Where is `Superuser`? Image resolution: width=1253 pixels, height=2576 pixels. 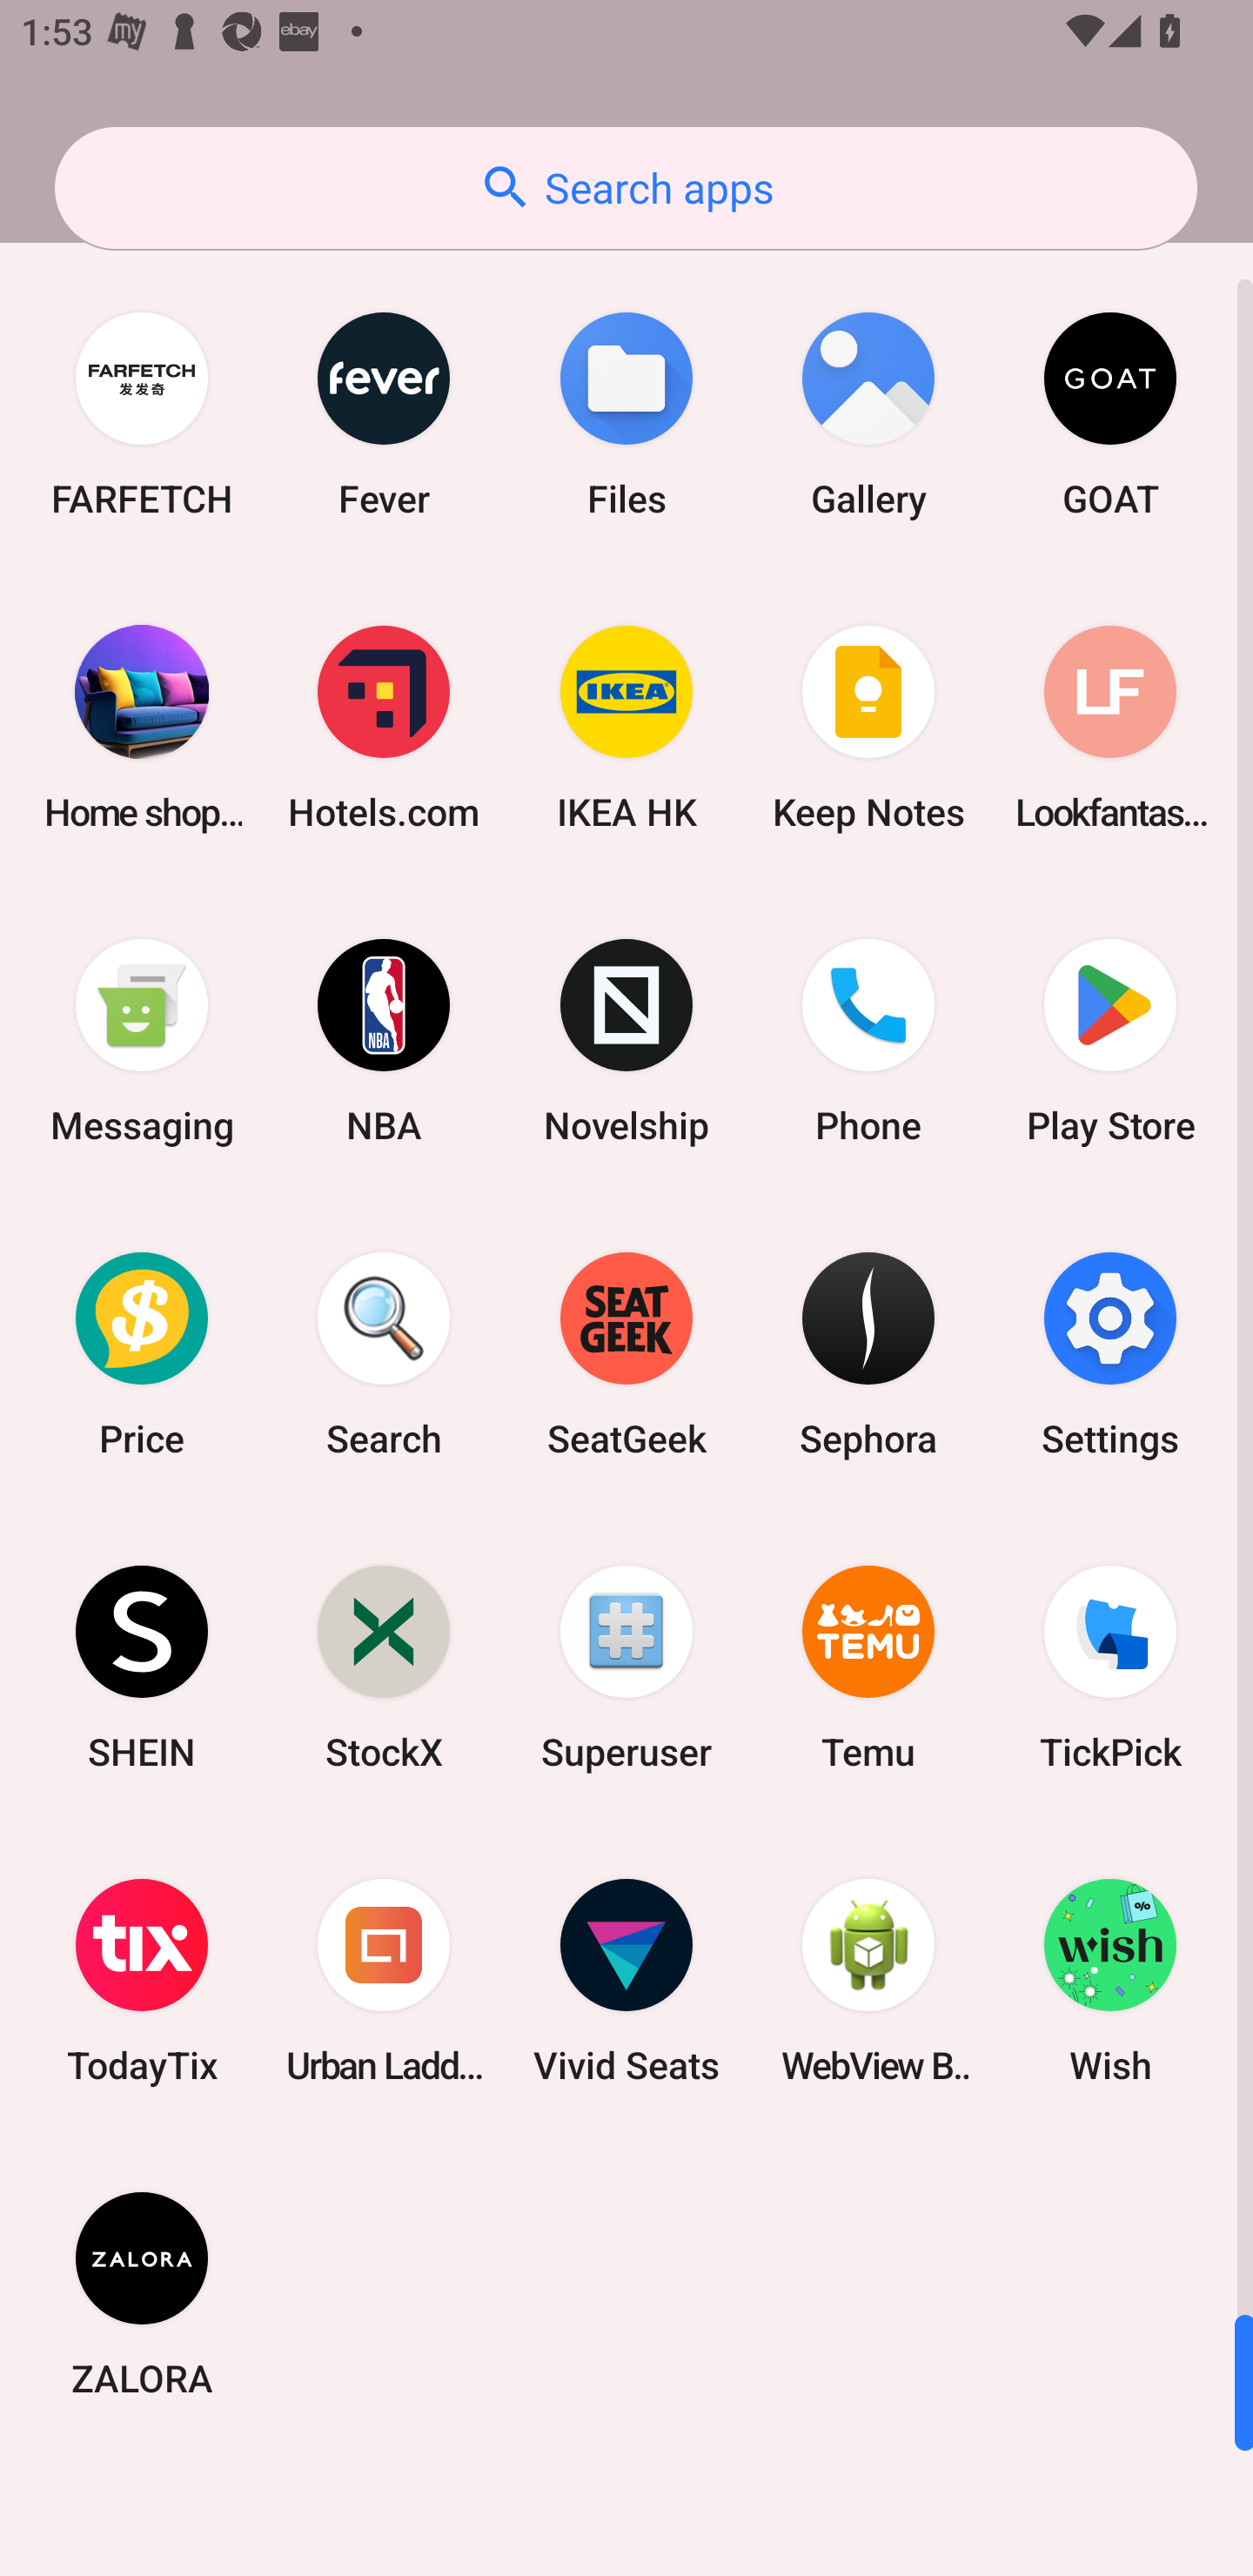
Superuser is located at coordinates (626, 1666).